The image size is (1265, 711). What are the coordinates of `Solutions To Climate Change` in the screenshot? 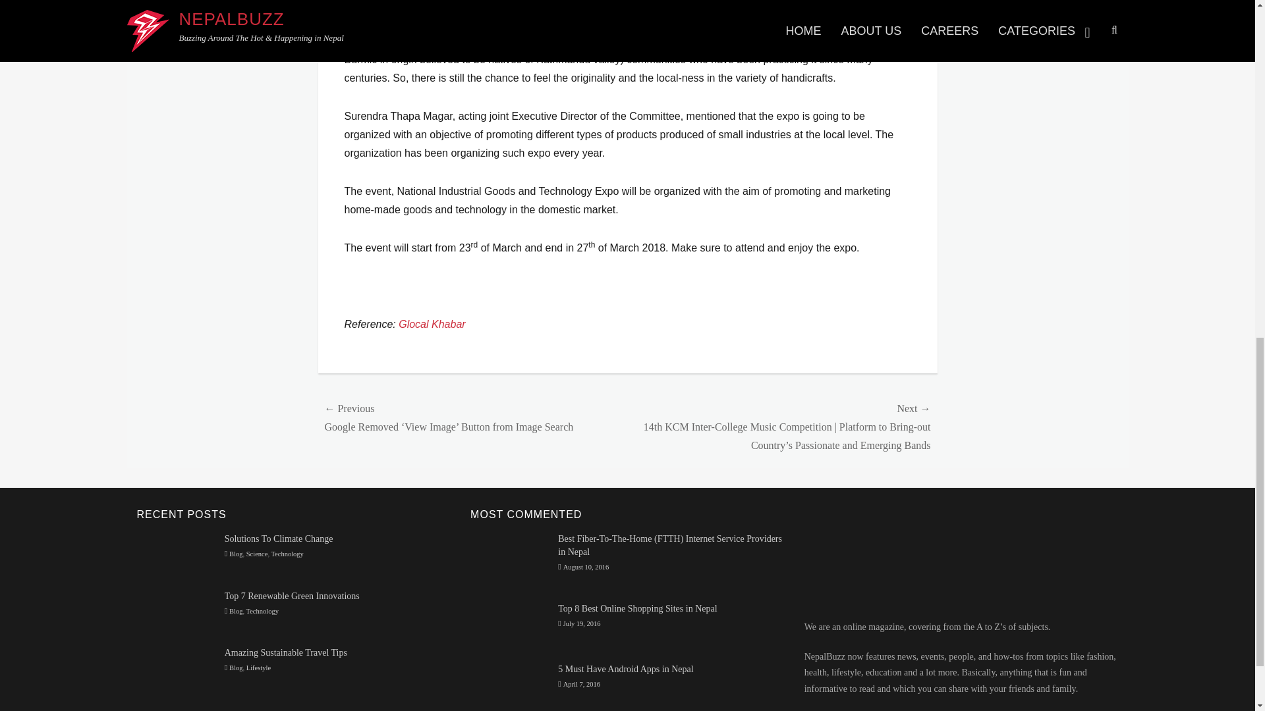 It's located at (175, 553).